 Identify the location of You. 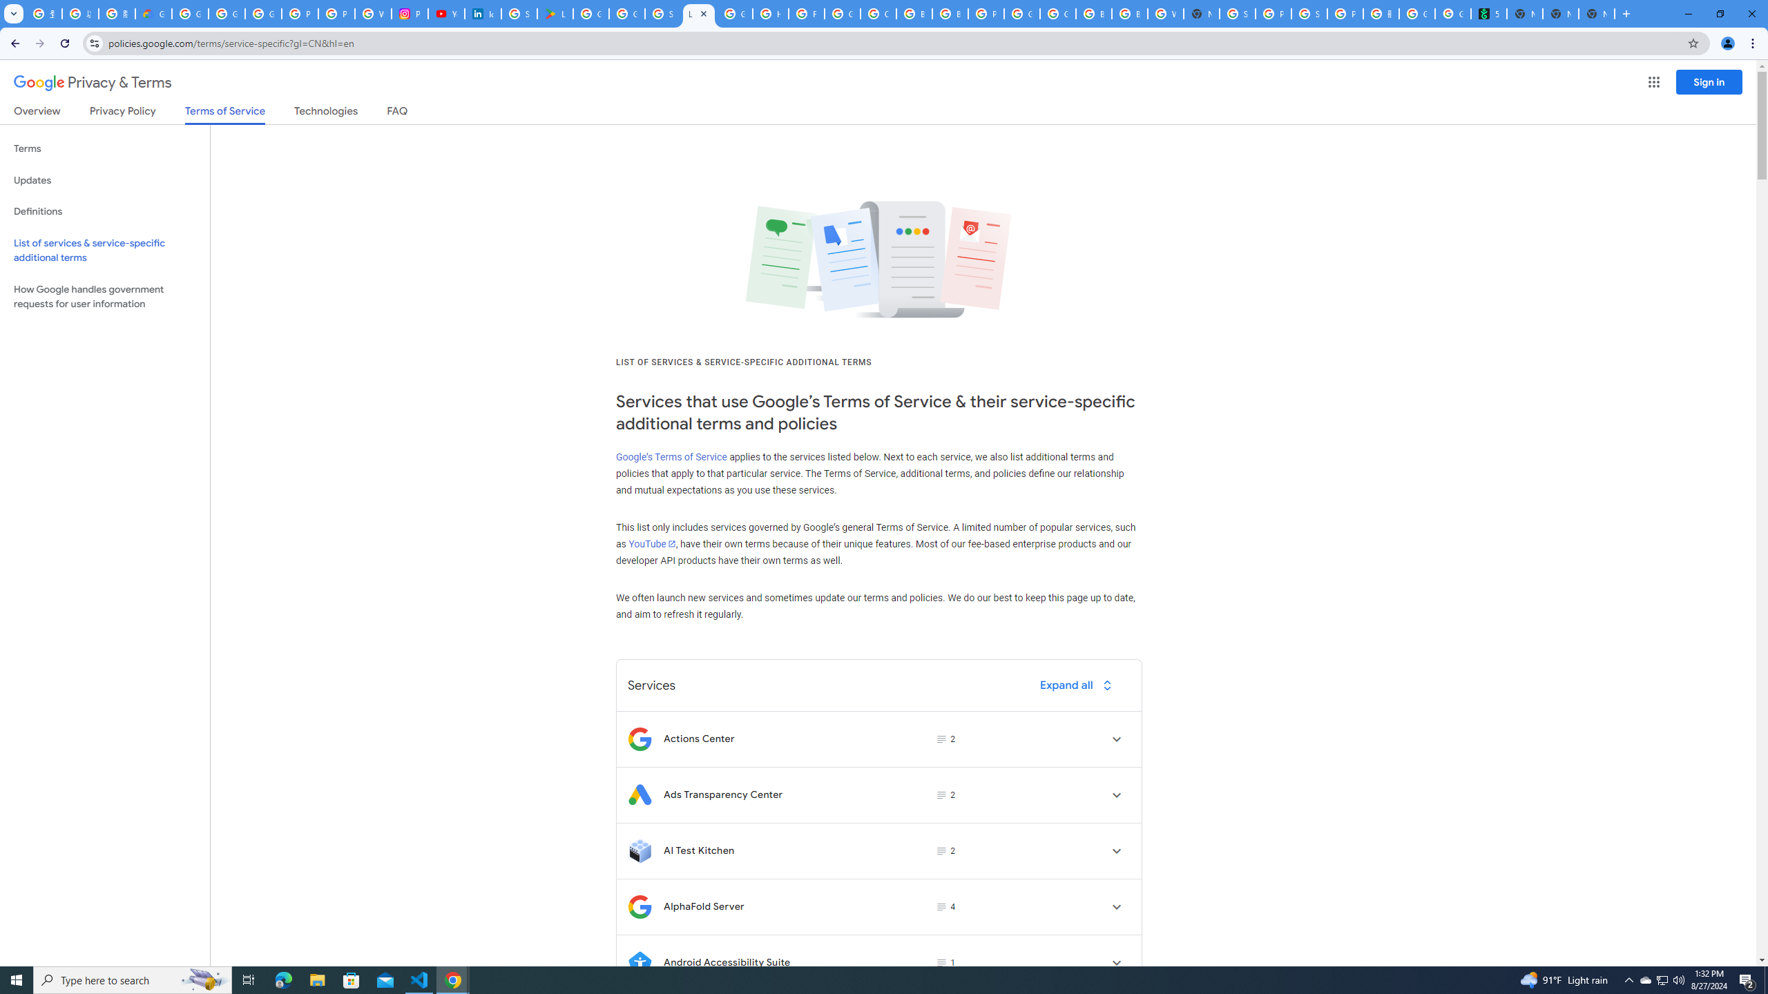
(1728, 43).